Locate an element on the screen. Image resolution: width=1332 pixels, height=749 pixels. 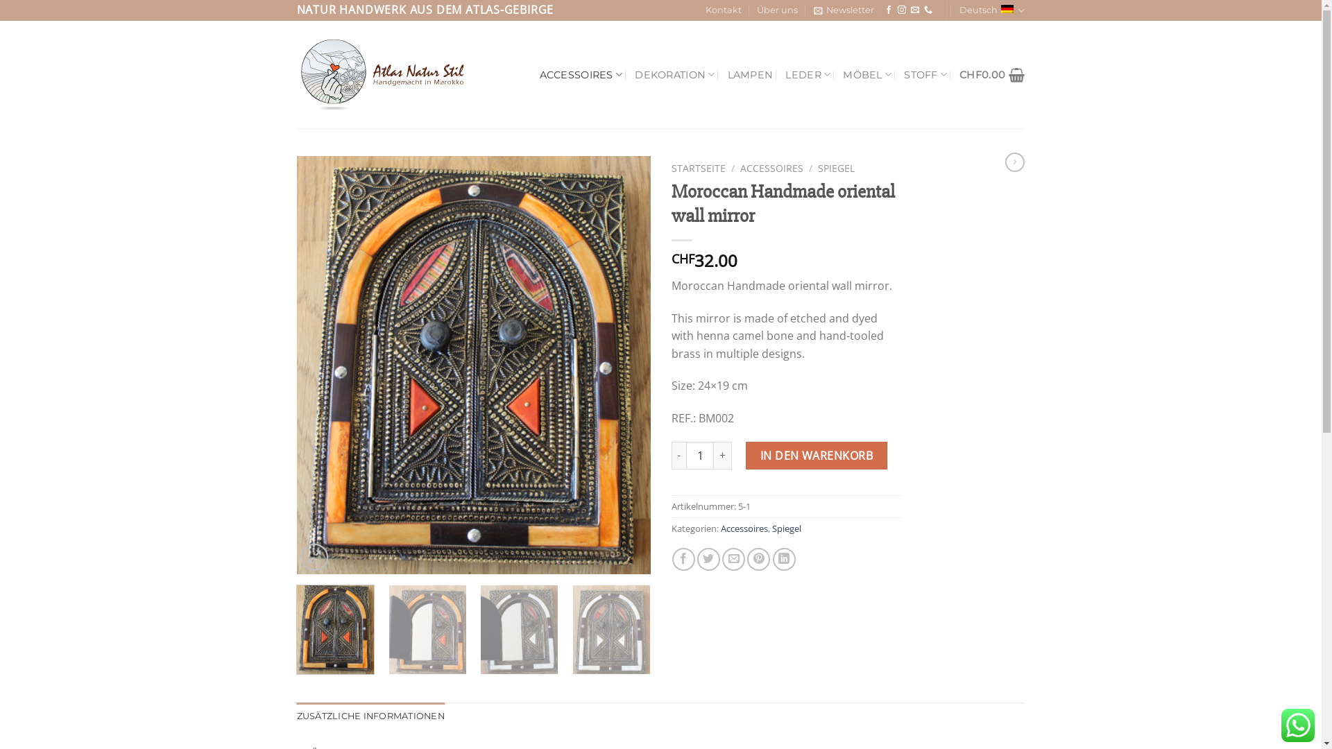
DEKORATION is located at coordinates (674, 75).